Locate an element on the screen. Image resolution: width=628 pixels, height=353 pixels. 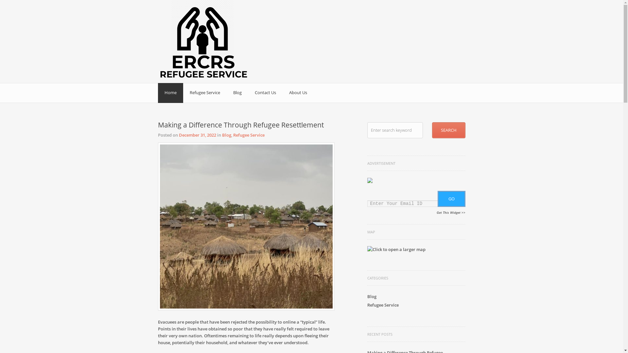
Refugee Service is located at coordinates (249, 135).